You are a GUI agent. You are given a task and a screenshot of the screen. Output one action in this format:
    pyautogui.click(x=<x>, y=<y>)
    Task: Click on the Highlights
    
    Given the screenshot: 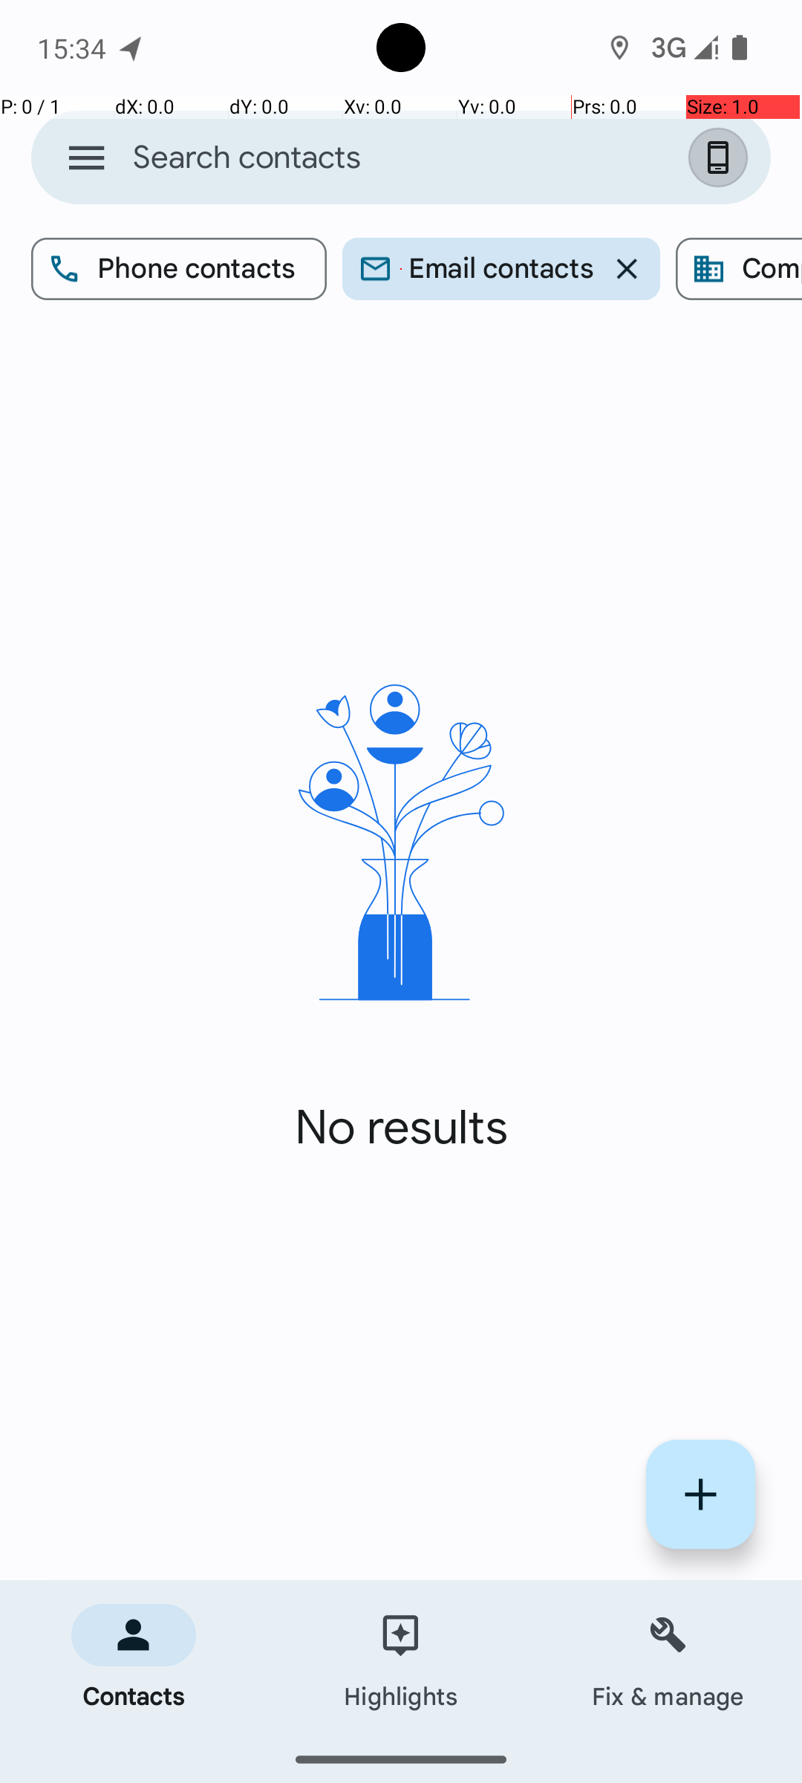 What is the action you would take?
    pyautogui.click(x=401, y=1658)
    